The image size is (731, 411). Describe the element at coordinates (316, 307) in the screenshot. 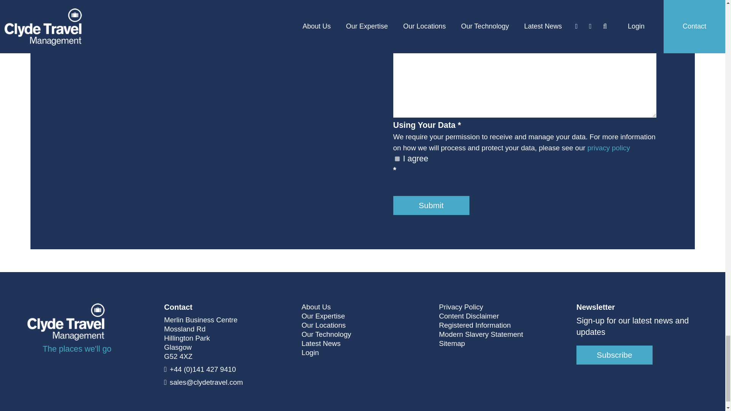

I see `About Us` at that location.